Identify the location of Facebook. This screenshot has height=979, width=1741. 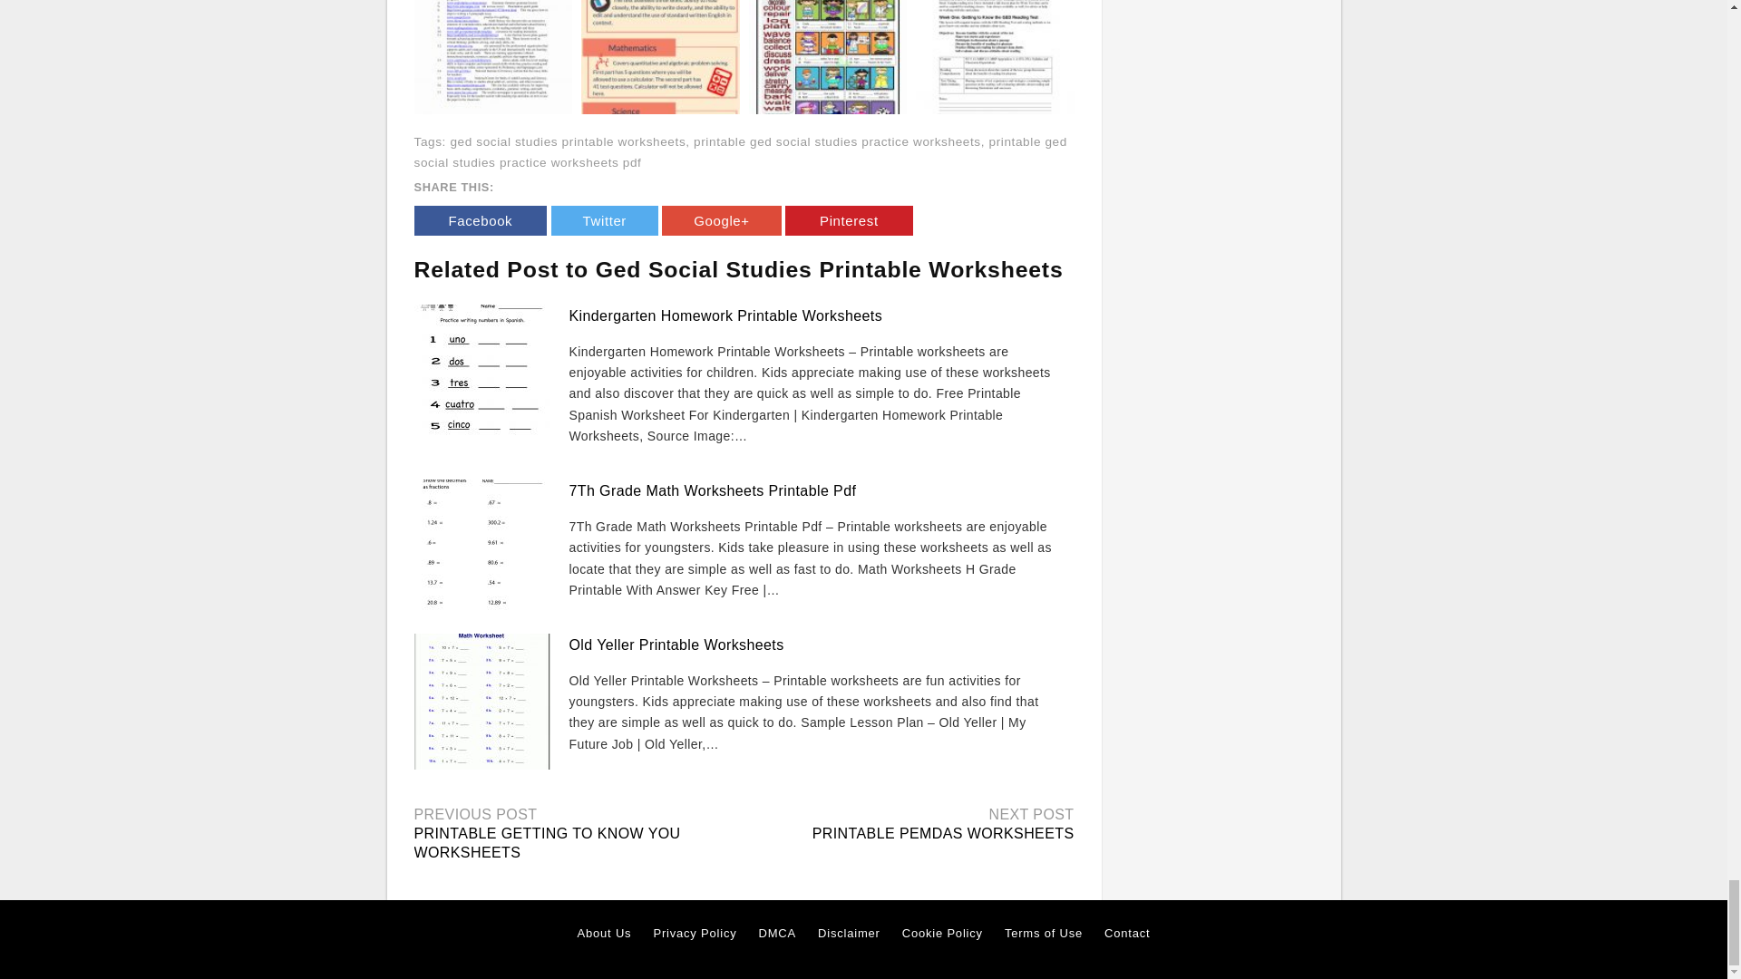
(480, 220).